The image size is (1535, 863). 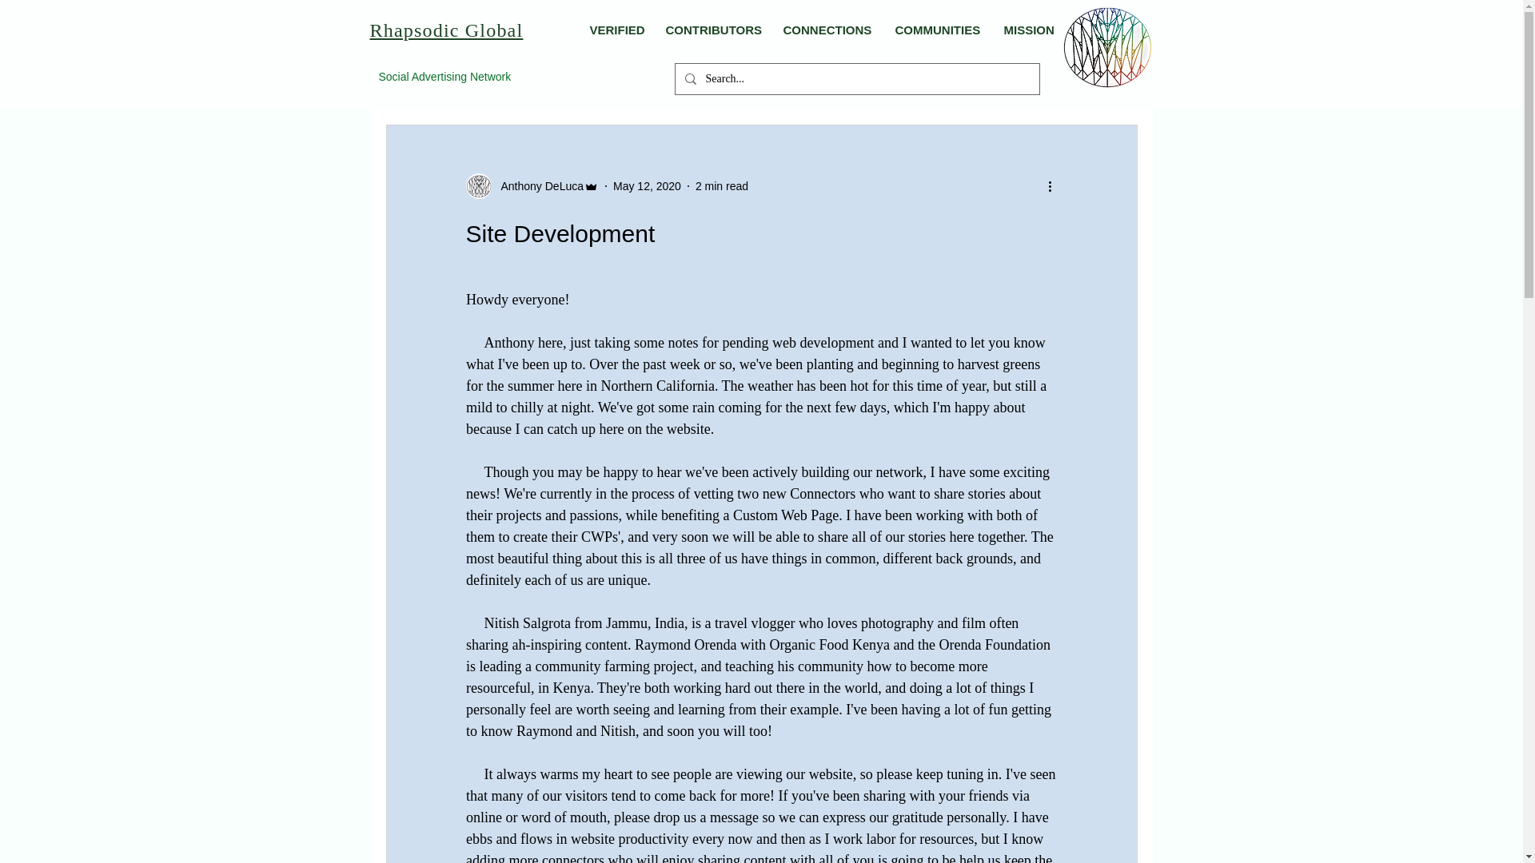 What do you see at coordinates (937, 30) in the screenshot?
I see `COMMUNITIES` at bounding box center [937, 30].